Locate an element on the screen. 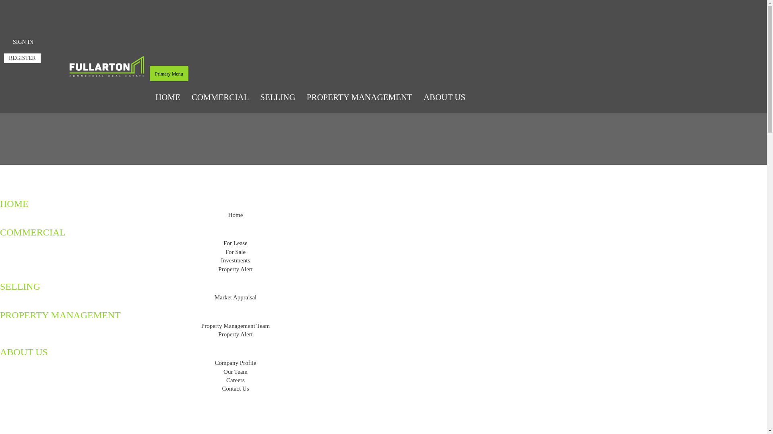 This screenshot has width=773, height=434. Company Profile is located at coordinates (236, 363).